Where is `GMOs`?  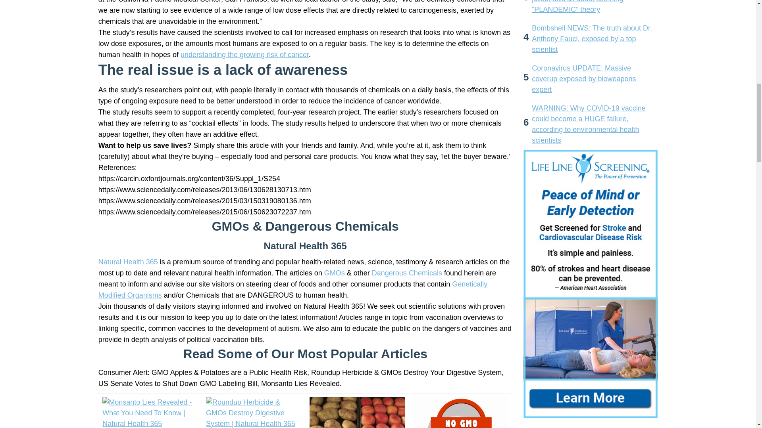 GMOs is located at coordinates (335, 273).